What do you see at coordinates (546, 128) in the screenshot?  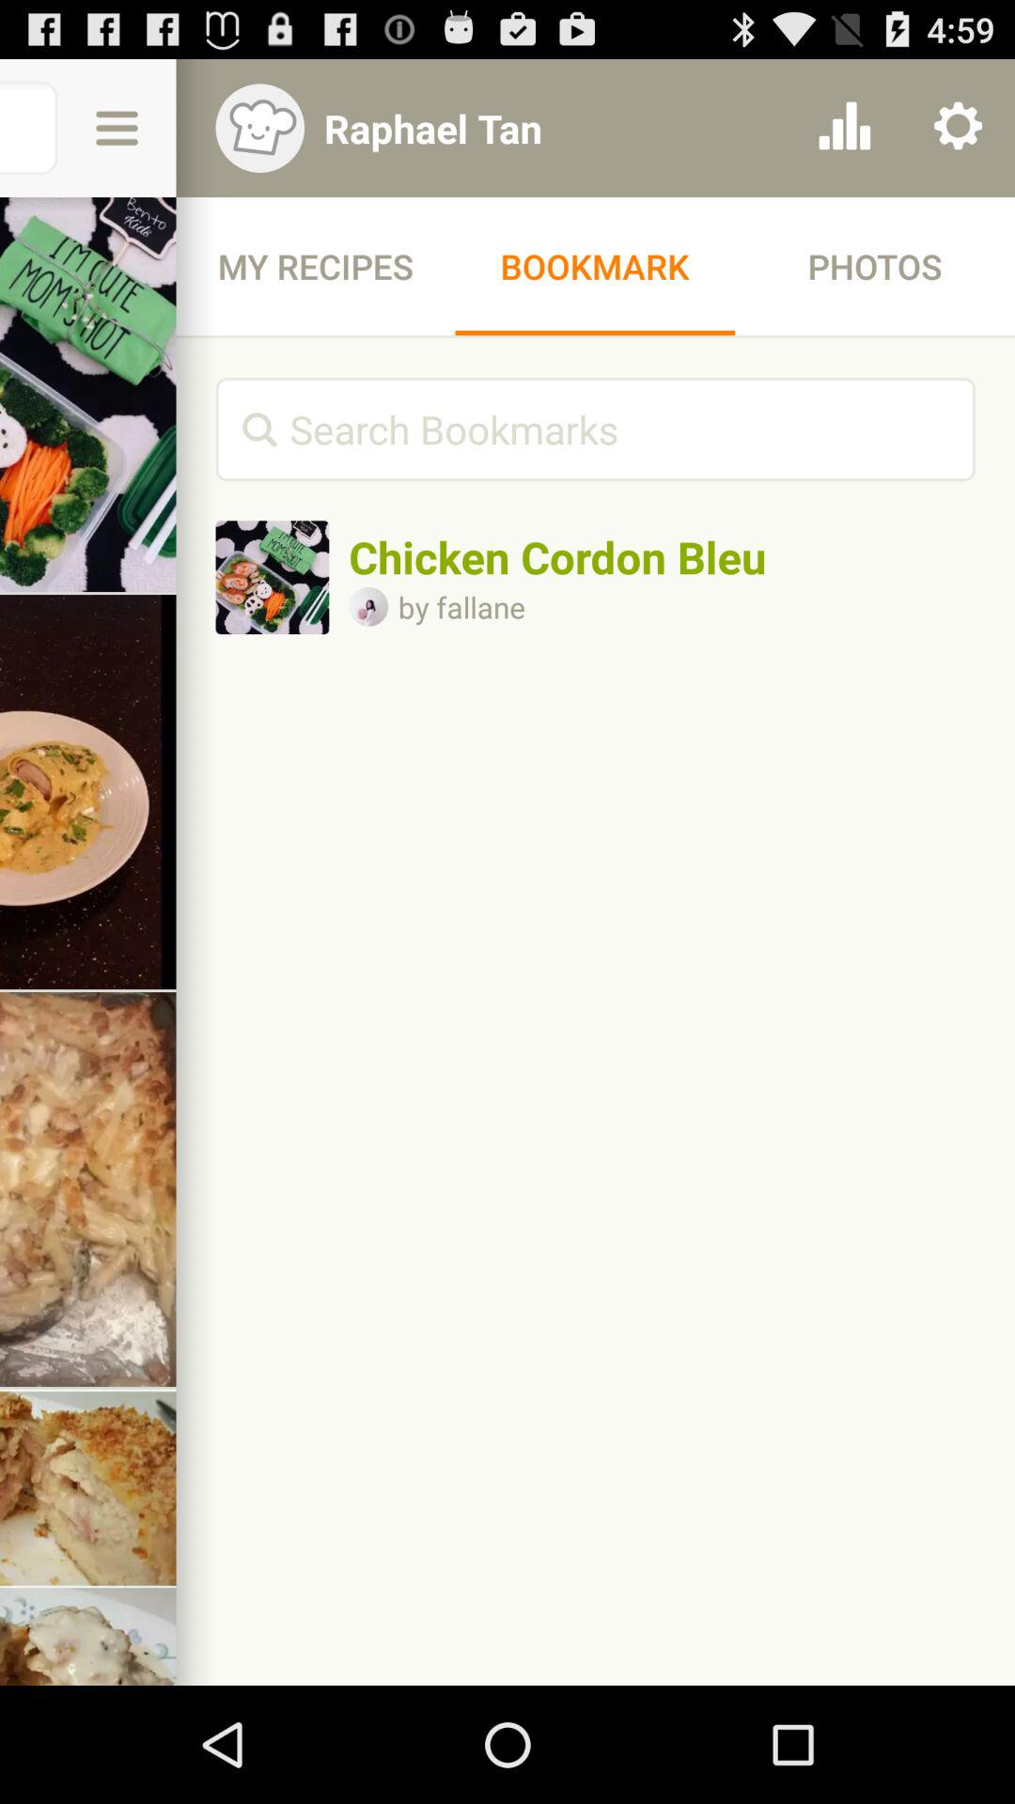 I see `press item above my recipes` at bounding box center [546, 128].